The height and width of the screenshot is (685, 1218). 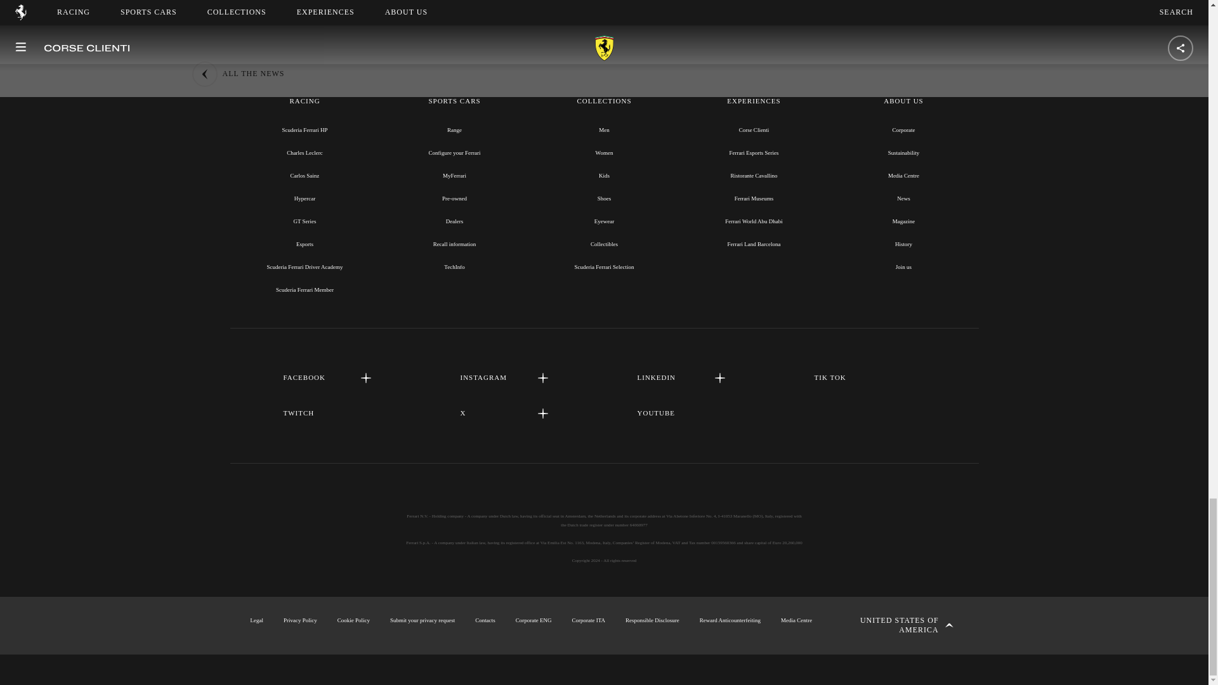 I want to click on Recall information, so click(x=454, y=244).